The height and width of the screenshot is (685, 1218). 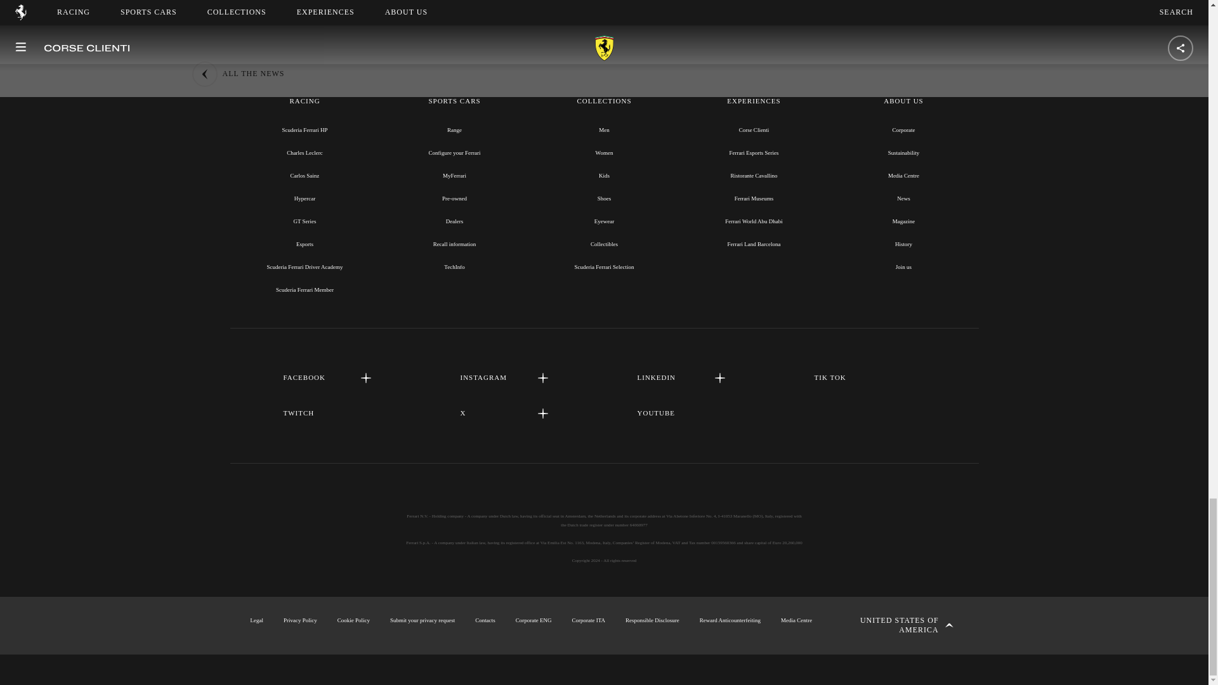 I want to click on Recall information, so click(x=454, y=244).